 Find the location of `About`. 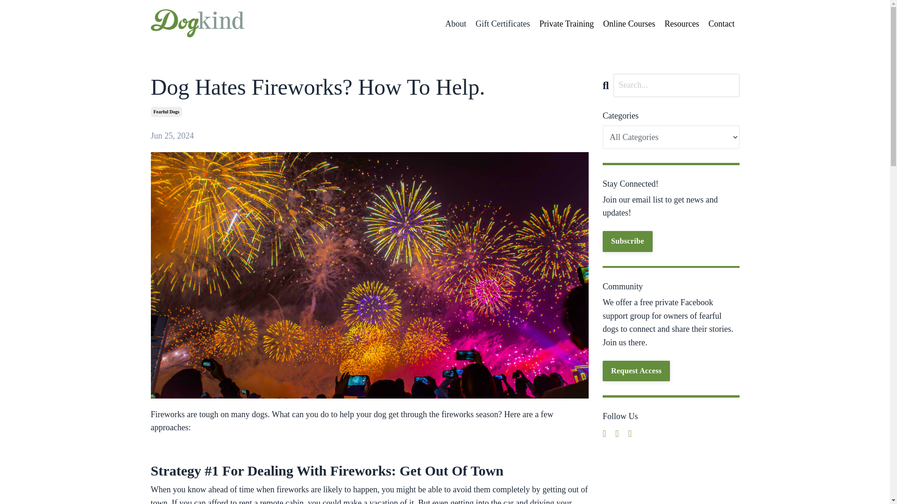

About is located at coordinates (456, 23).